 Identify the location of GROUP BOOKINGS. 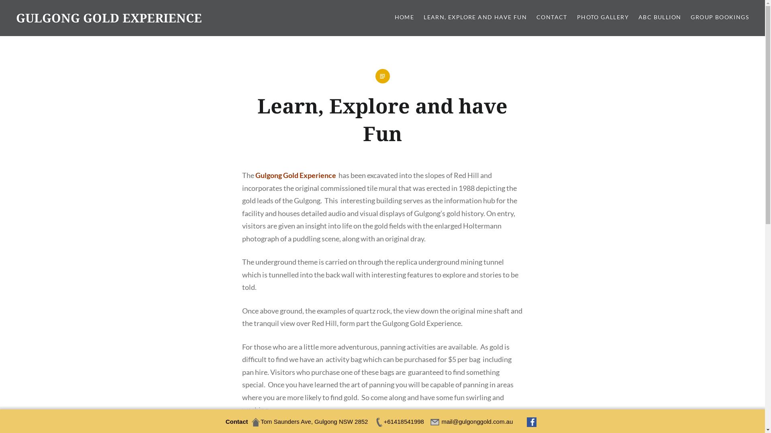
(720, 18).